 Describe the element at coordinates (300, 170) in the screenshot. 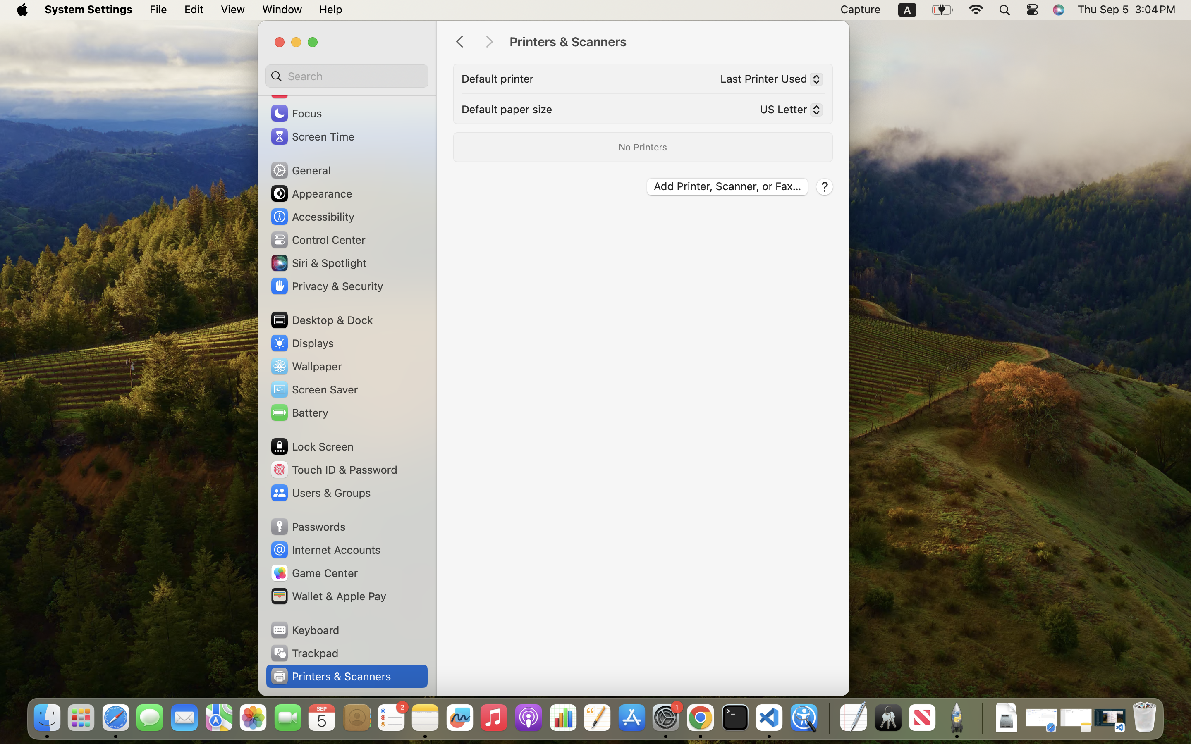

I see `General` at that location.